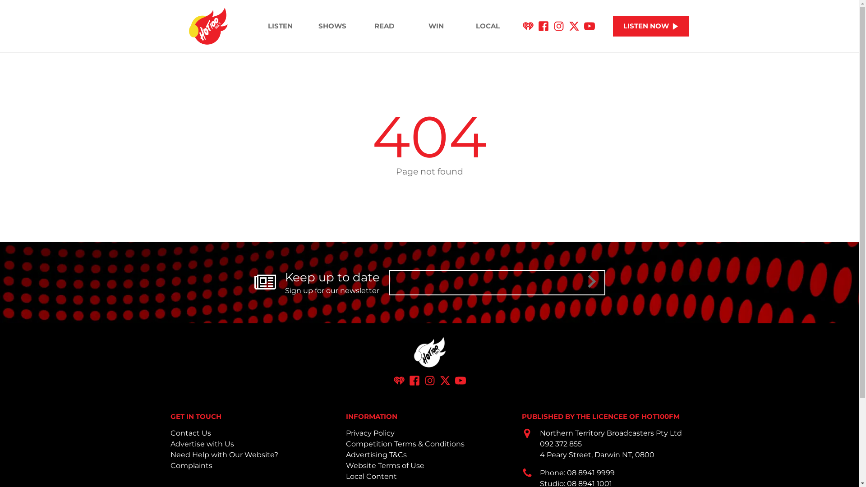 The image size is (866, 487). I want to click on 08 8941 9999, so click(591, 473).